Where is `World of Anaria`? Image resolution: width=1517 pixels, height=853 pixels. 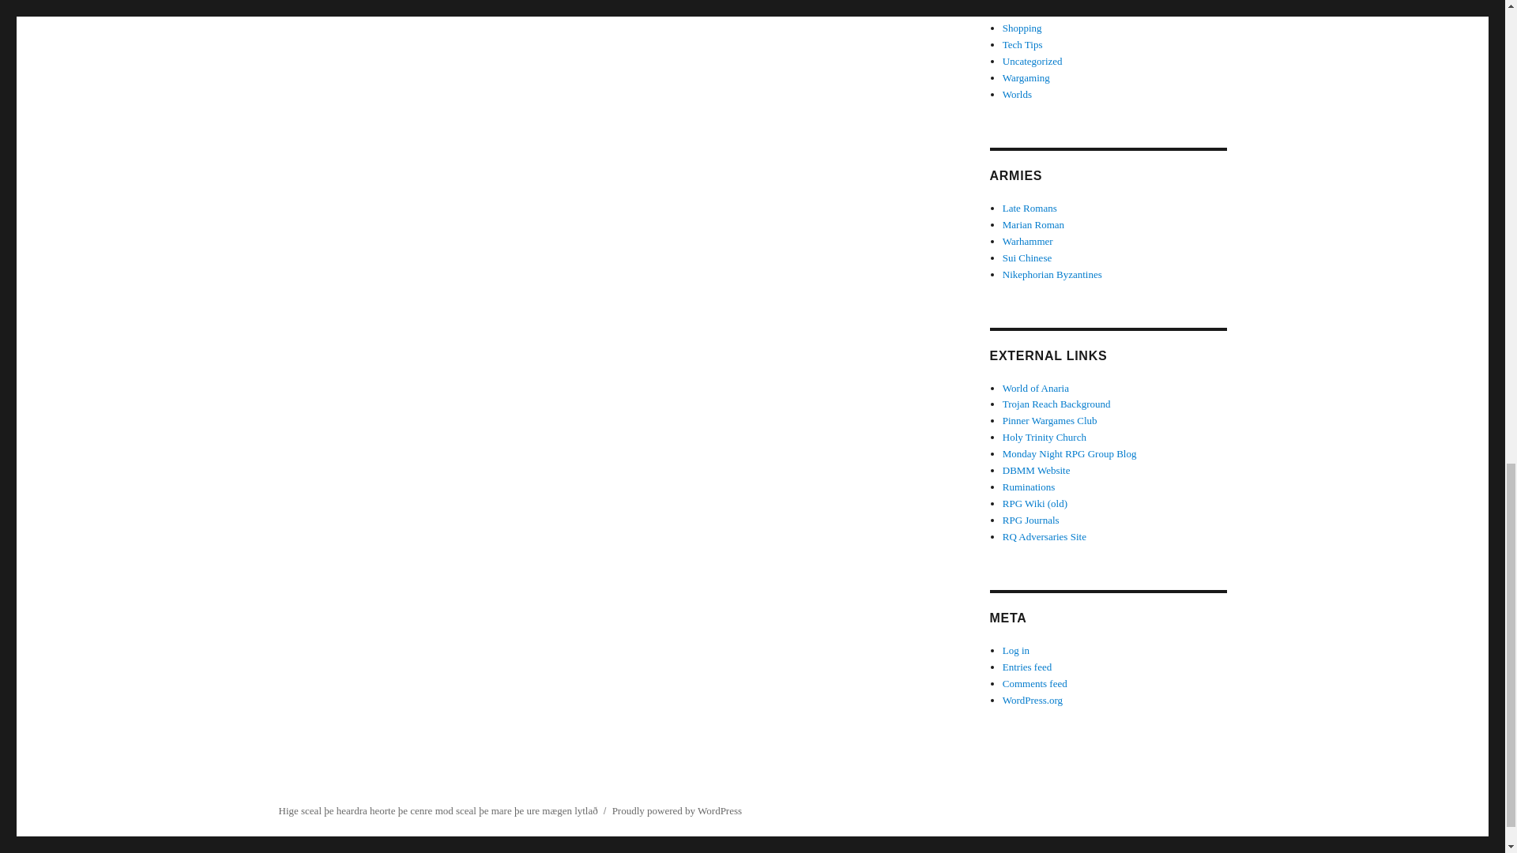
World of Anaria is located at coordinates (1036, 387).